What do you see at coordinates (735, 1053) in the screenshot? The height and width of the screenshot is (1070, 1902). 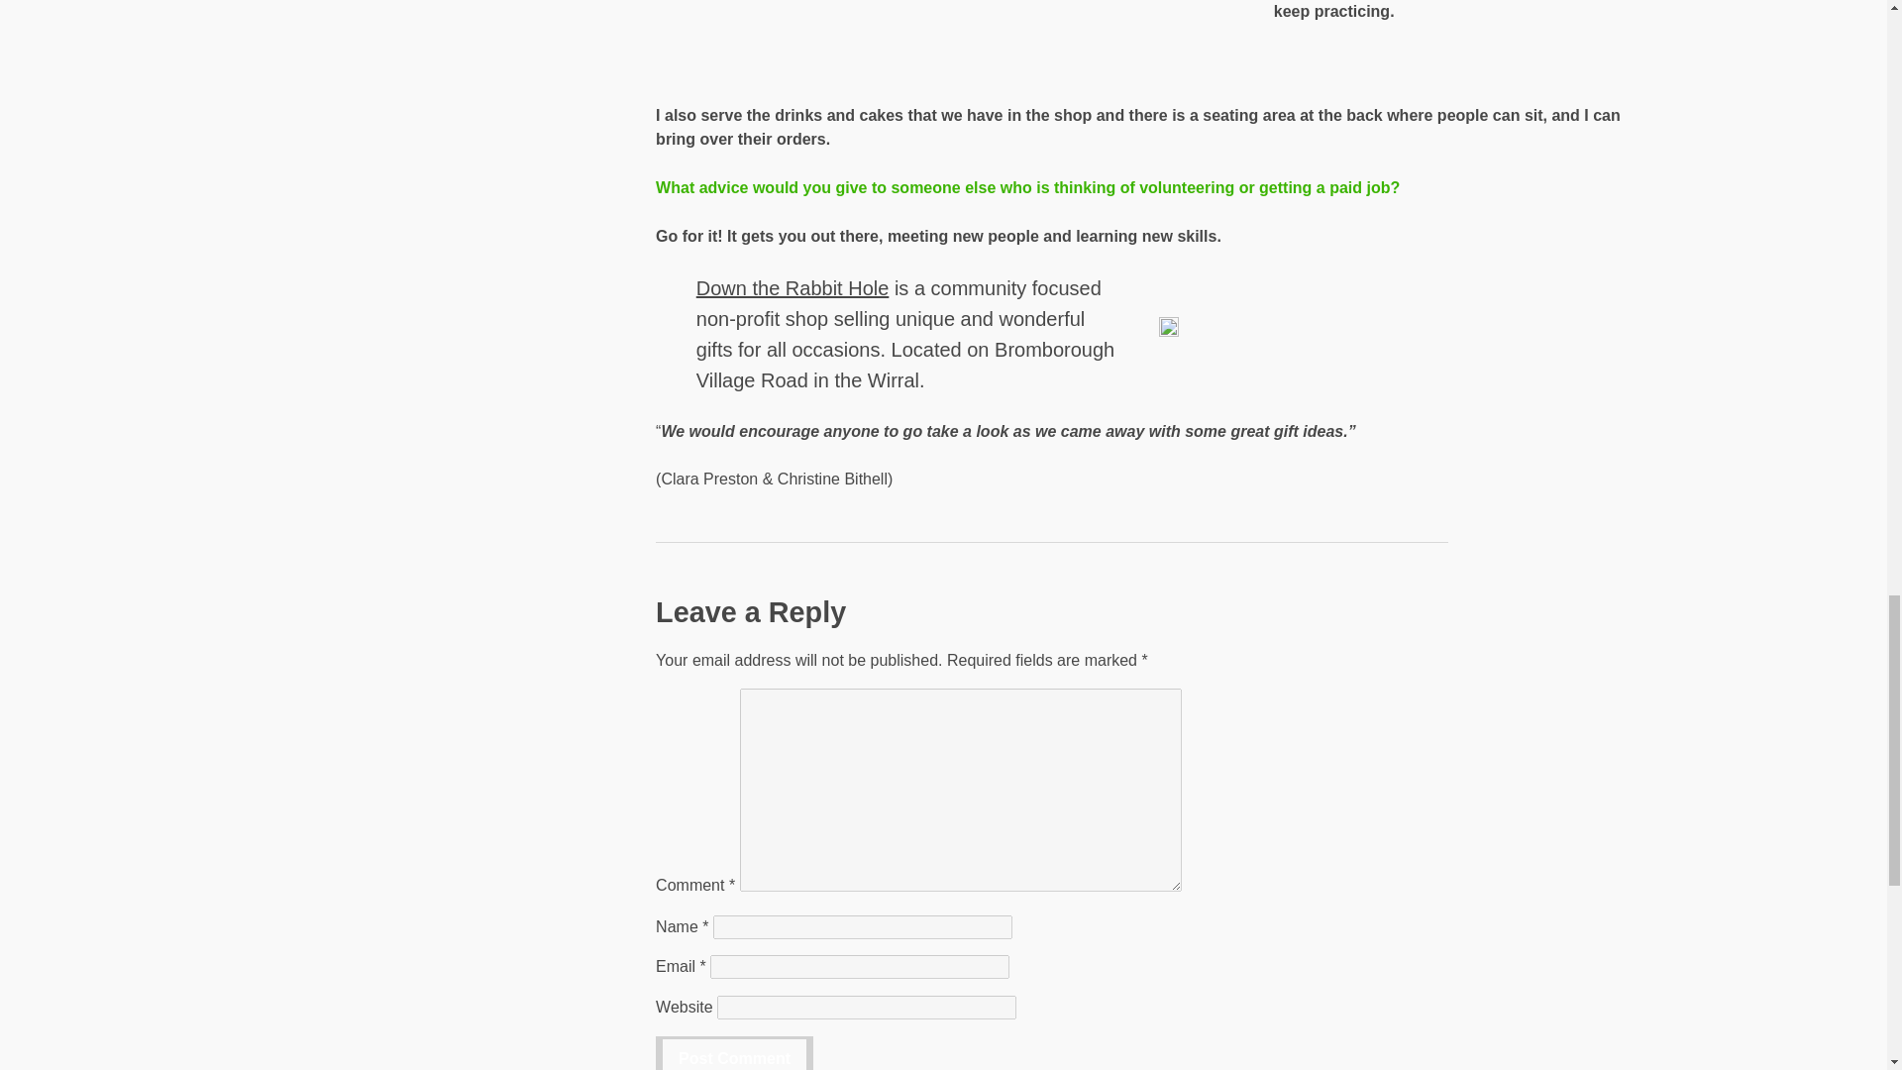 I see `Post Comment` at bounding box center [735, 1053].